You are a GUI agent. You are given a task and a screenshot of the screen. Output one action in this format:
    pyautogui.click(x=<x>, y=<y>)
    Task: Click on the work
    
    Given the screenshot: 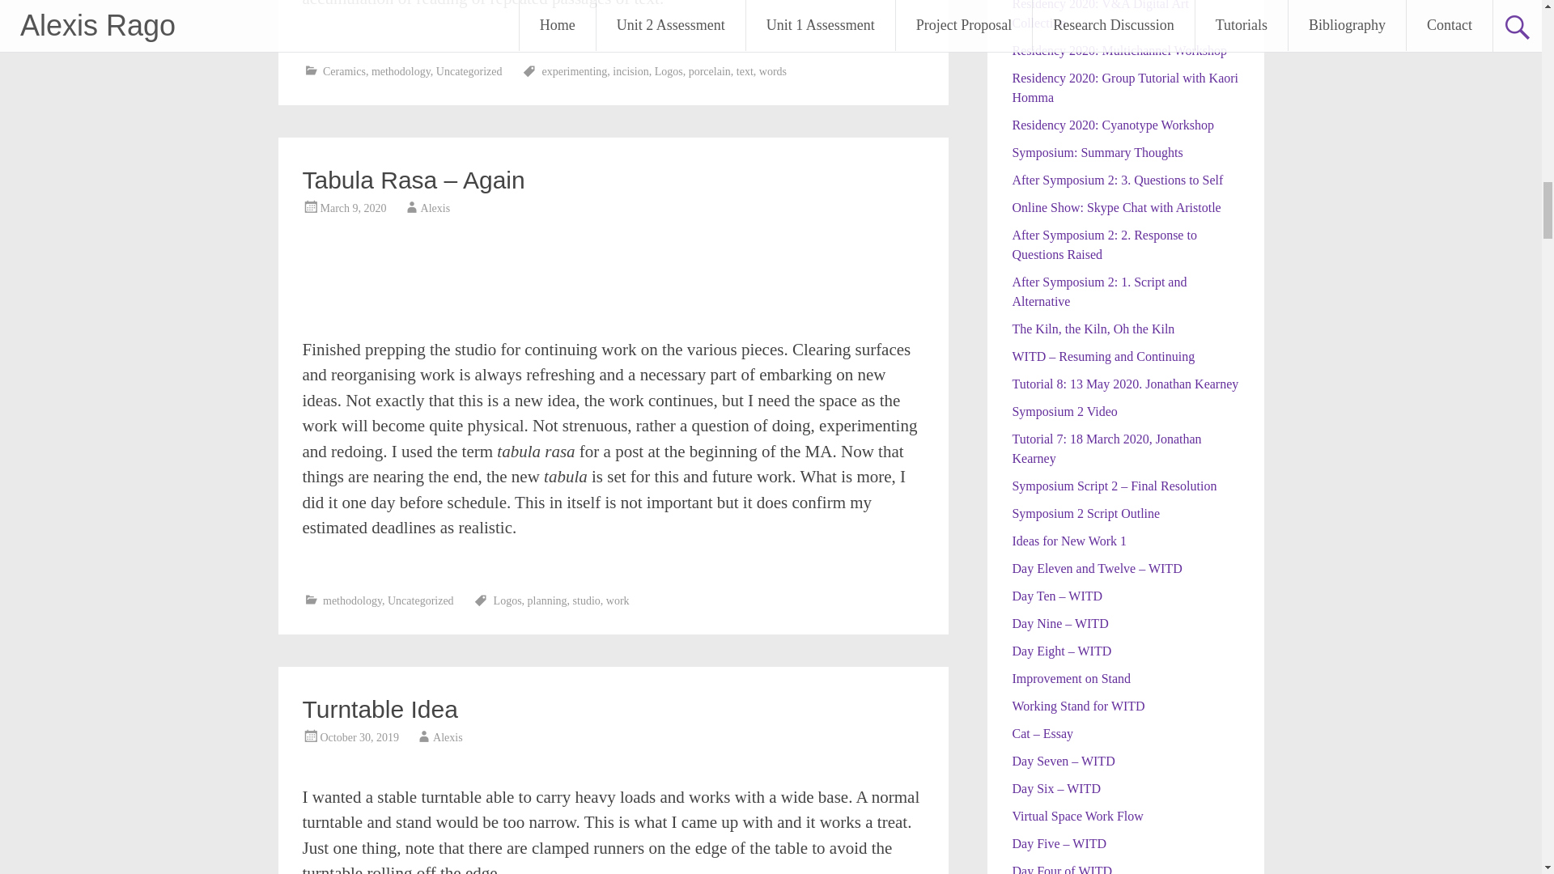 What is the action you would take?
    pyautogui.click(x=617, y=600)
    